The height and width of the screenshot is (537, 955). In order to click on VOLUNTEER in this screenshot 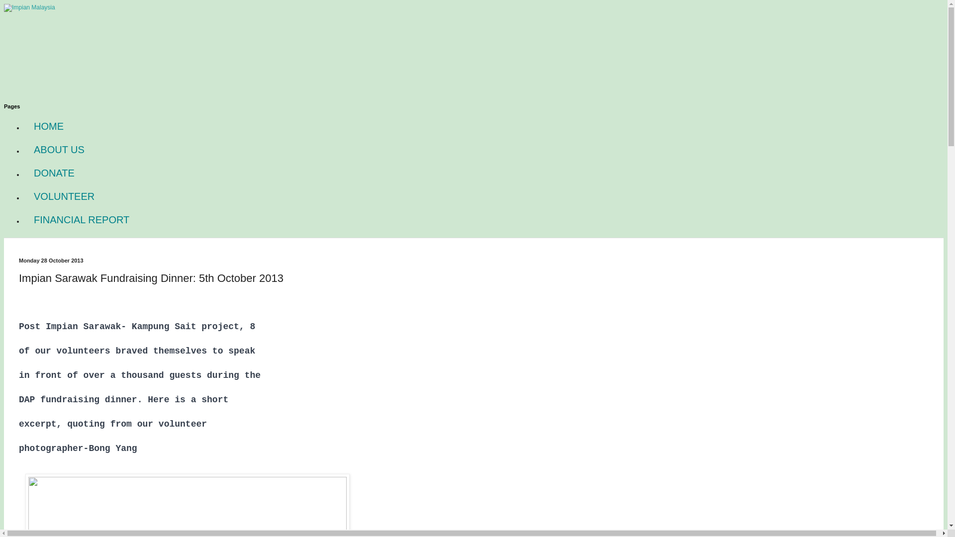, I will do `click(64, 196)`.